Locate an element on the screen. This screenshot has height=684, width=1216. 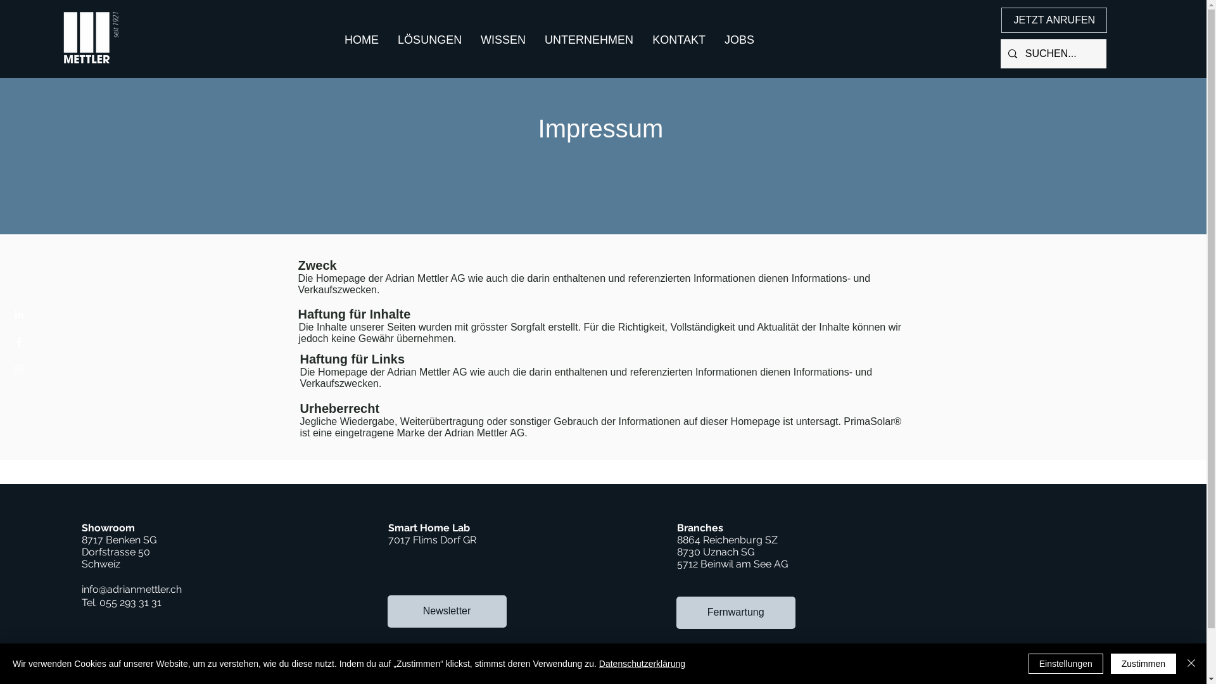
KONTAKT is located at coordinates (679, 40).